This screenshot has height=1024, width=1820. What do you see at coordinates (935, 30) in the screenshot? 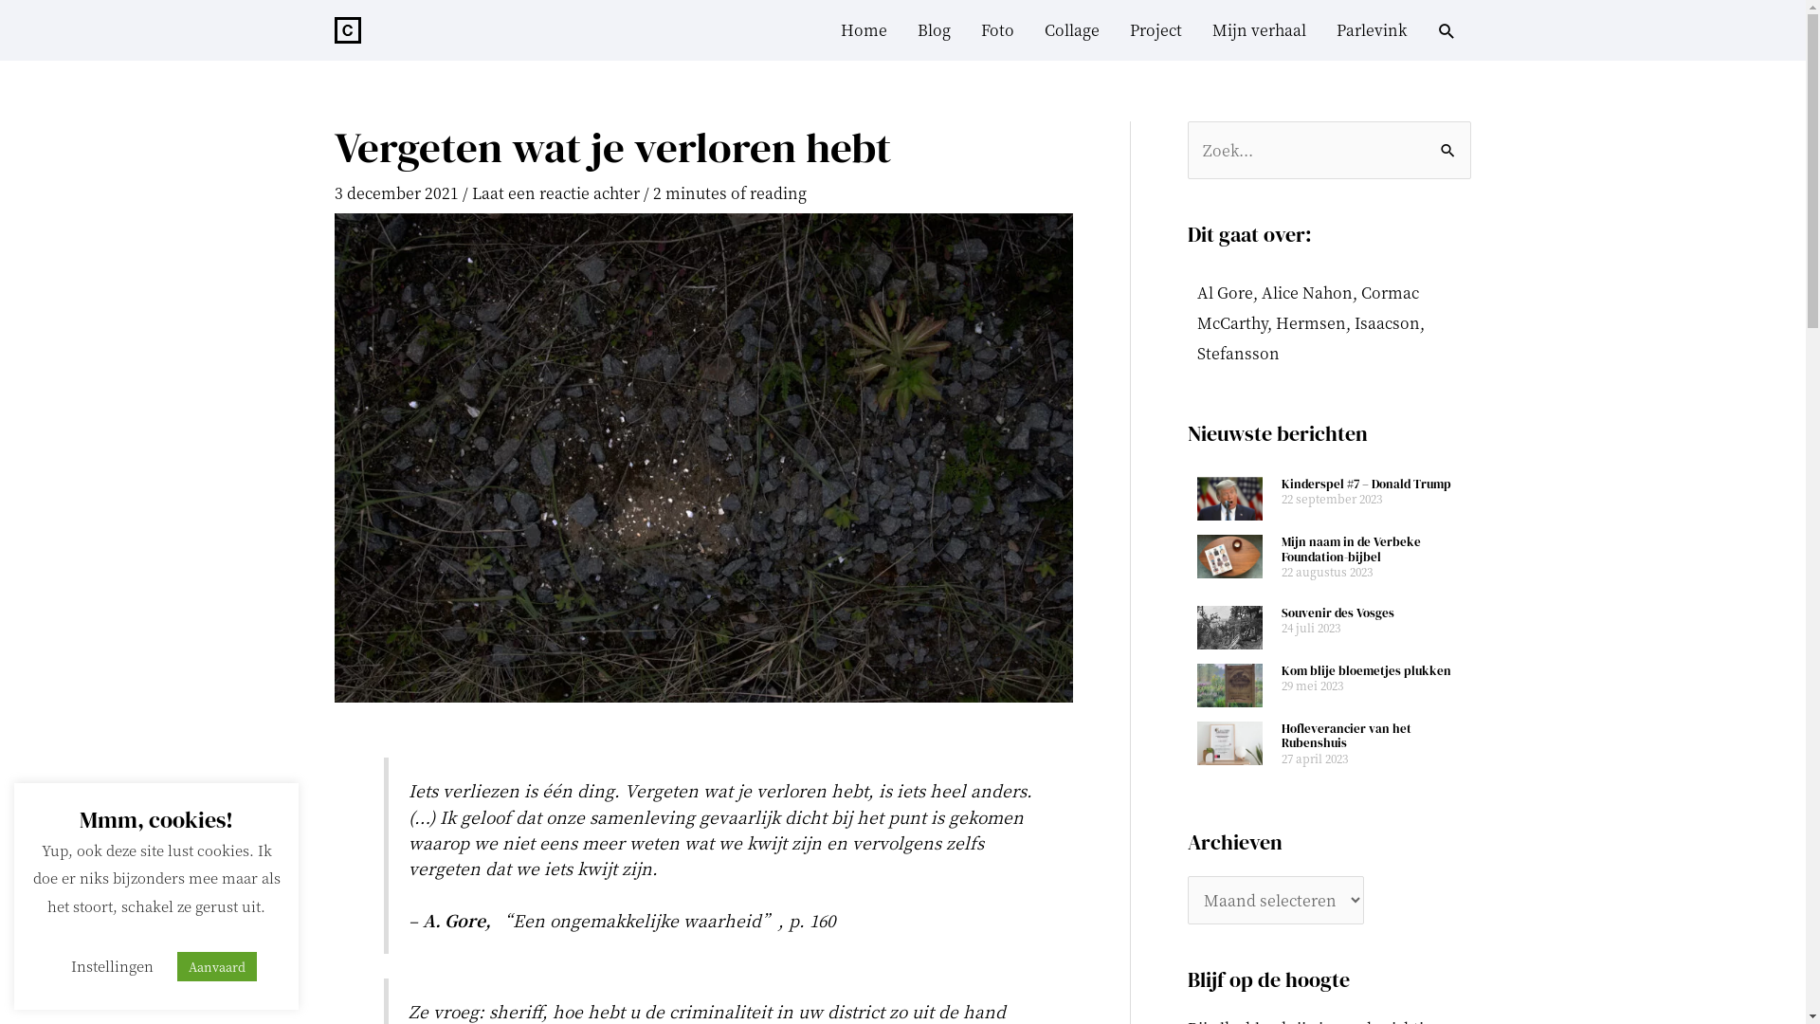
I see `Blog` at bounding box center [935, 30].